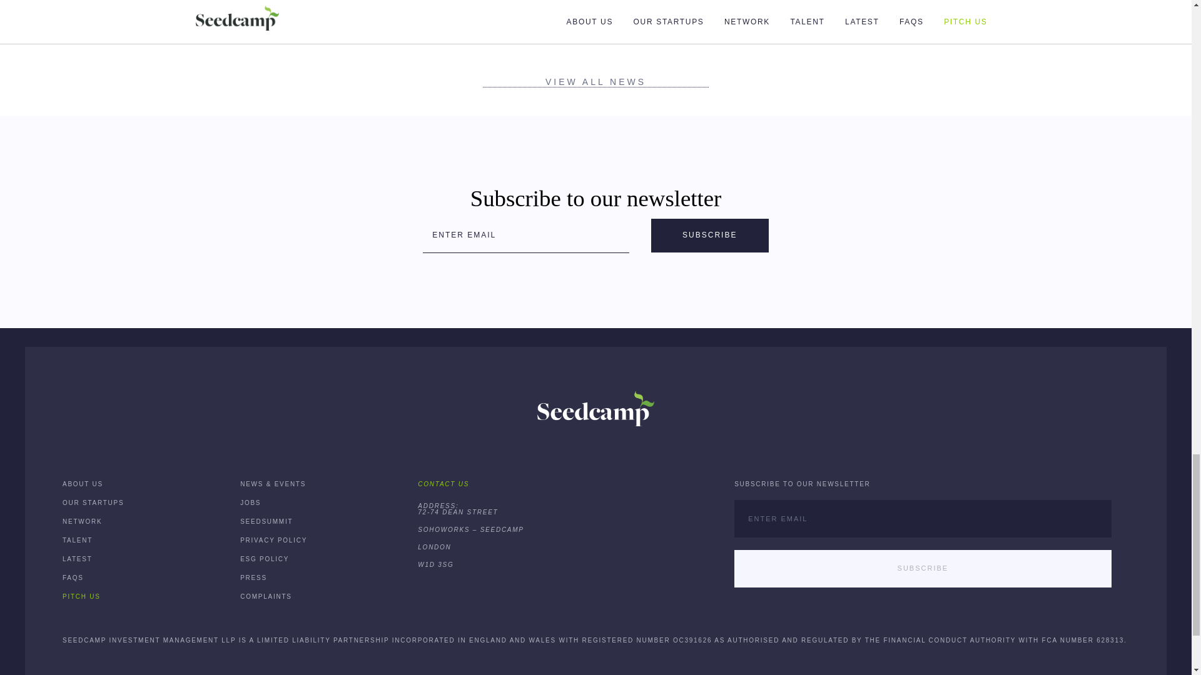 Image resolution: width=1201 pixels, height=675 pixels. What do you see at coordinates (922, 569) in the screenshot?
I see `SUBSCRIBE` at bounding box center [922, 569].